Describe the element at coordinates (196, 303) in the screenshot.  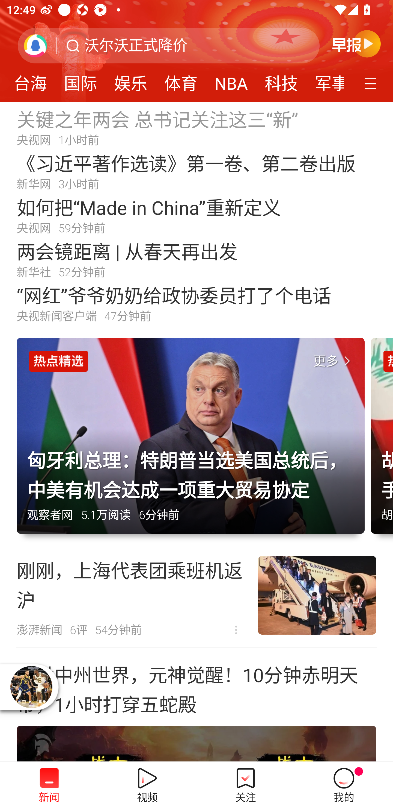
I see `“网红”爷爷奶奶给政协委员打了个电话 央视新闻客户端 47分钟前` at that location.